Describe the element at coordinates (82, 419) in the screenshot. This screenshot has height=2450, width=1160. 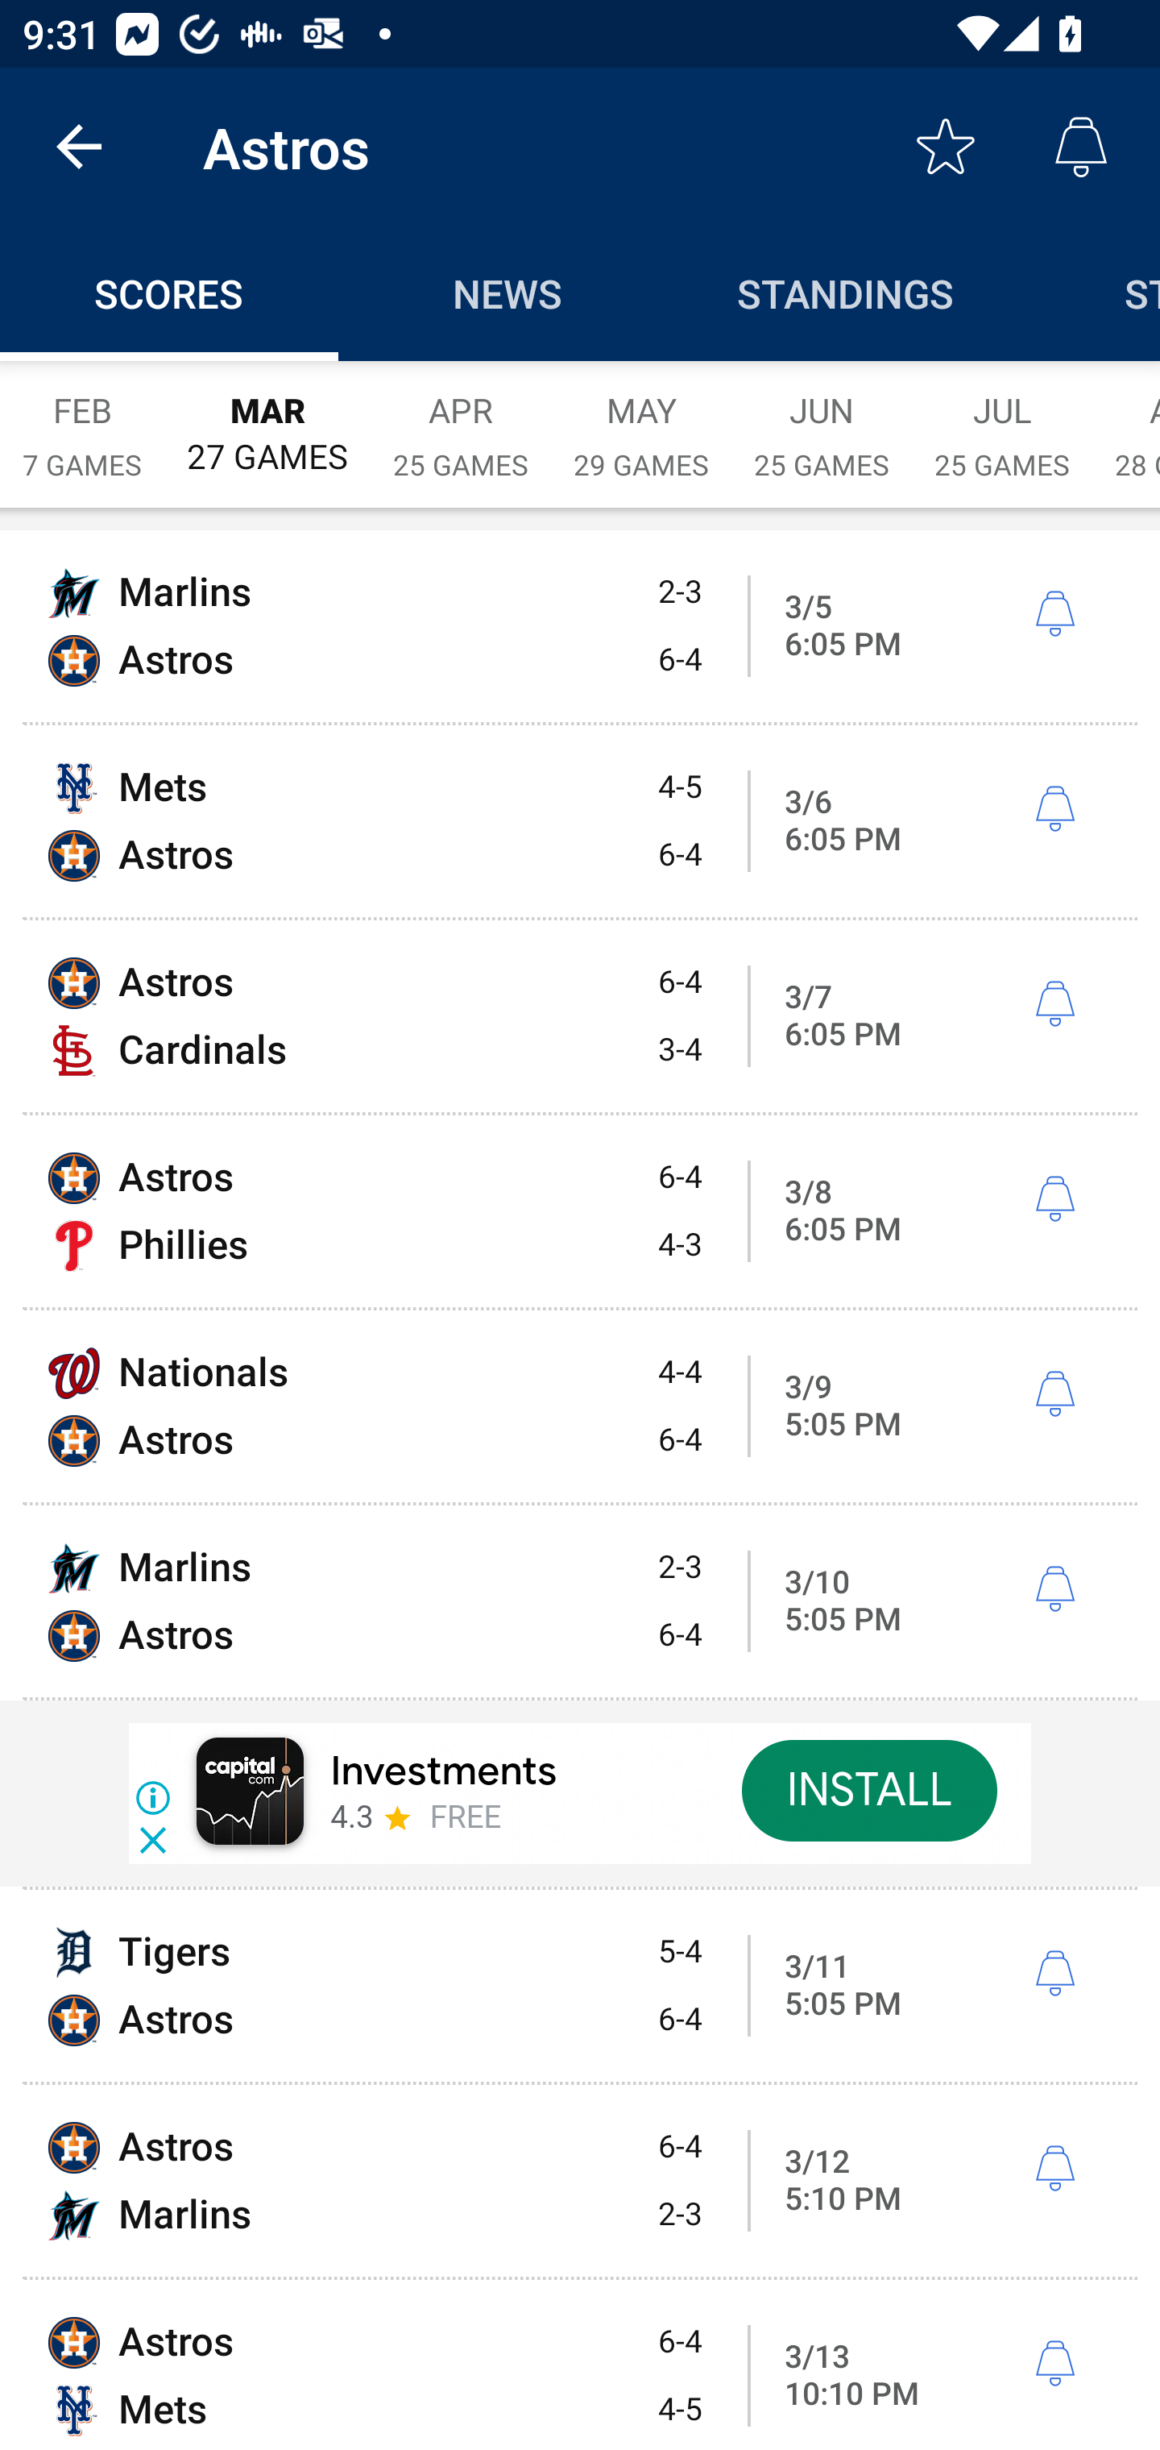
I see `FEB 7 GAMES` at that location.